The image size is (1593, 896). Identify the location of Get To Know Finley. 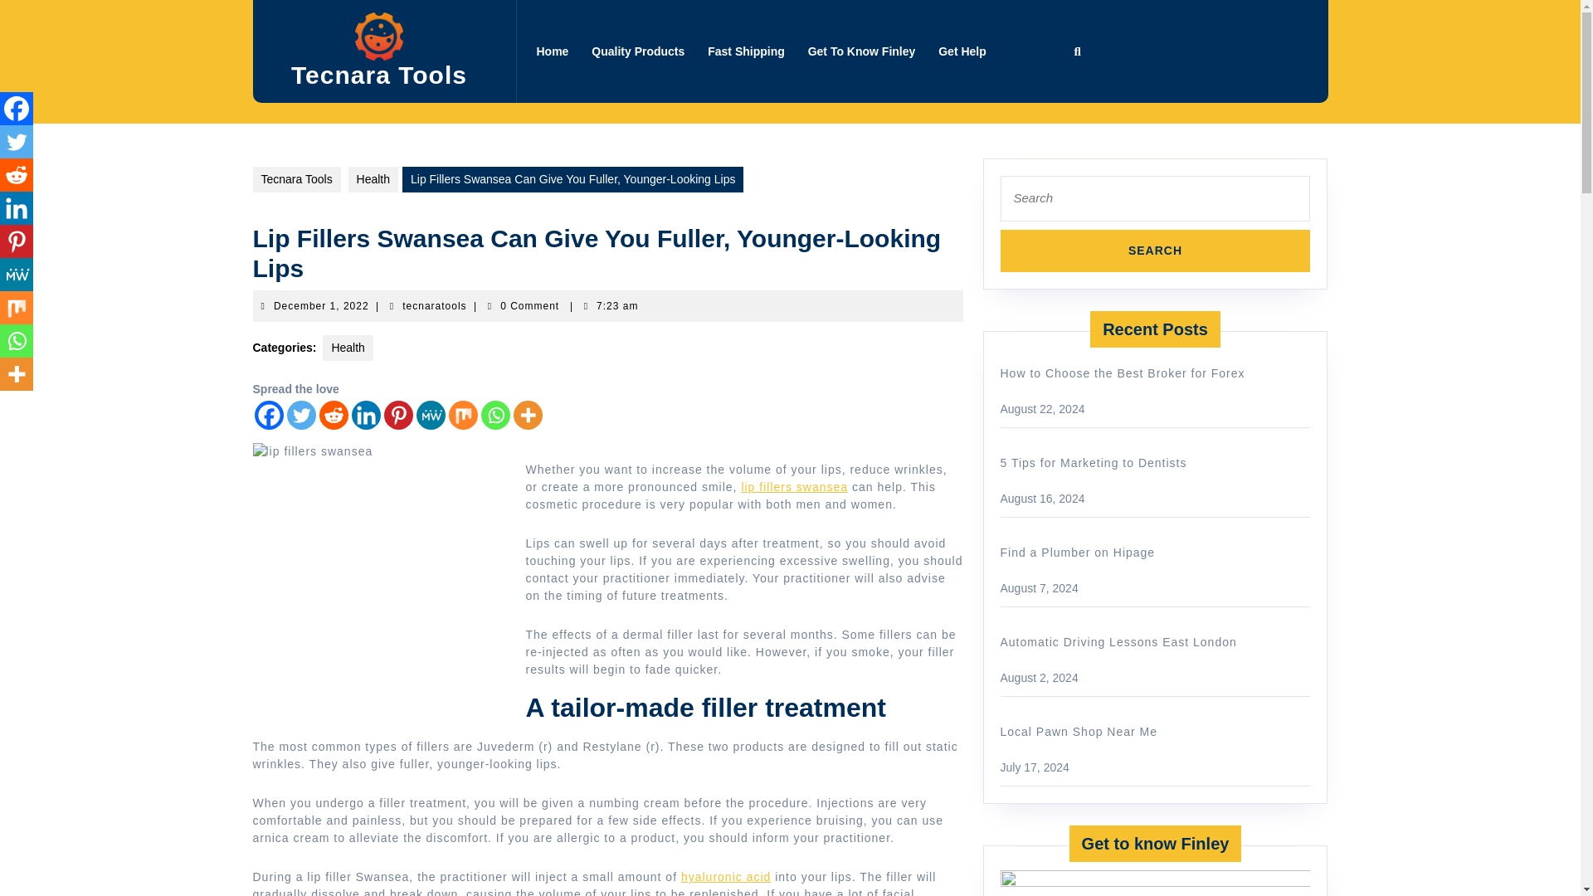
(17, 208).